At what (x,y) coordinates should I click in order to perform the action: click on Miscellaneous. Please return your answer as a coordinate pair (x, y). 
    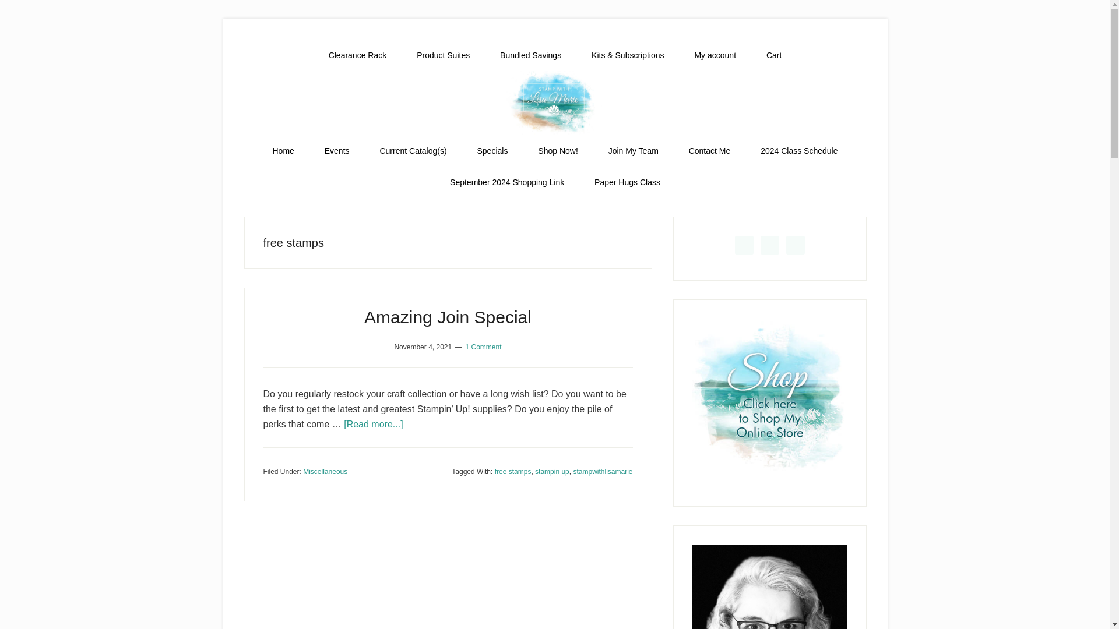
    Looking at the image, I should click on (325, 471).